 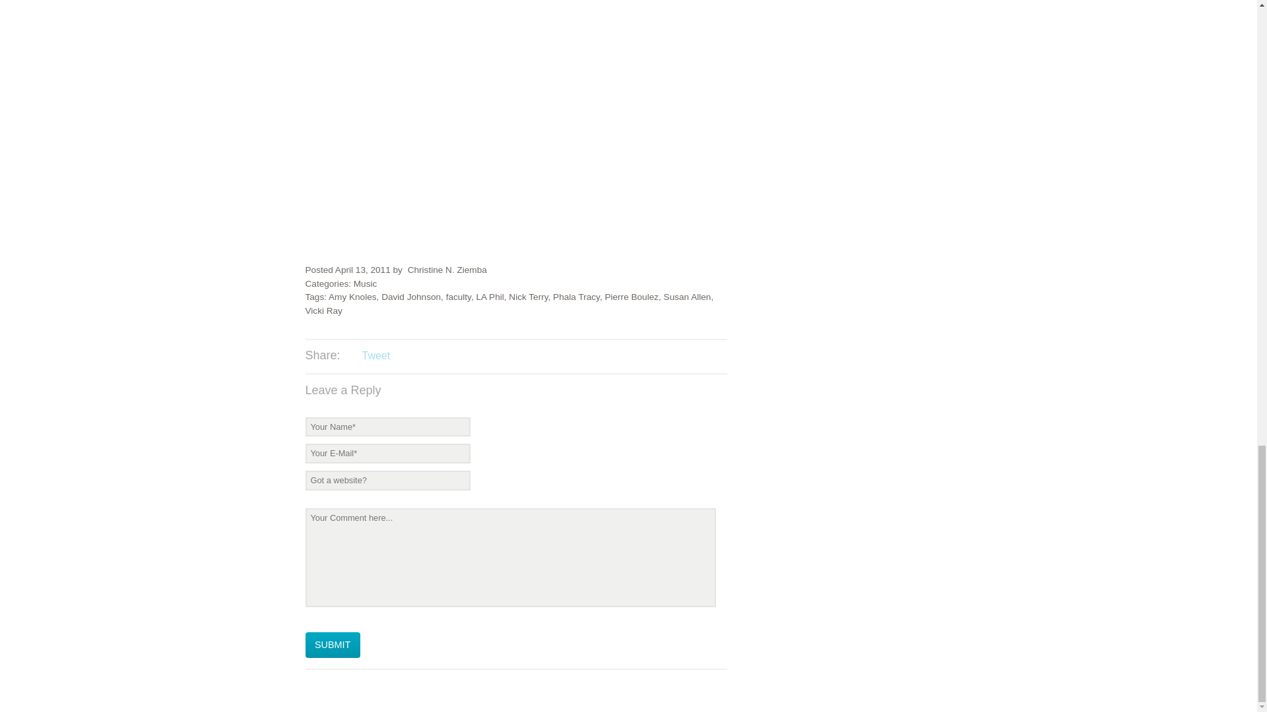 I want to click on Posts by Christine N. Ziemba, so click(x=447, y=269).